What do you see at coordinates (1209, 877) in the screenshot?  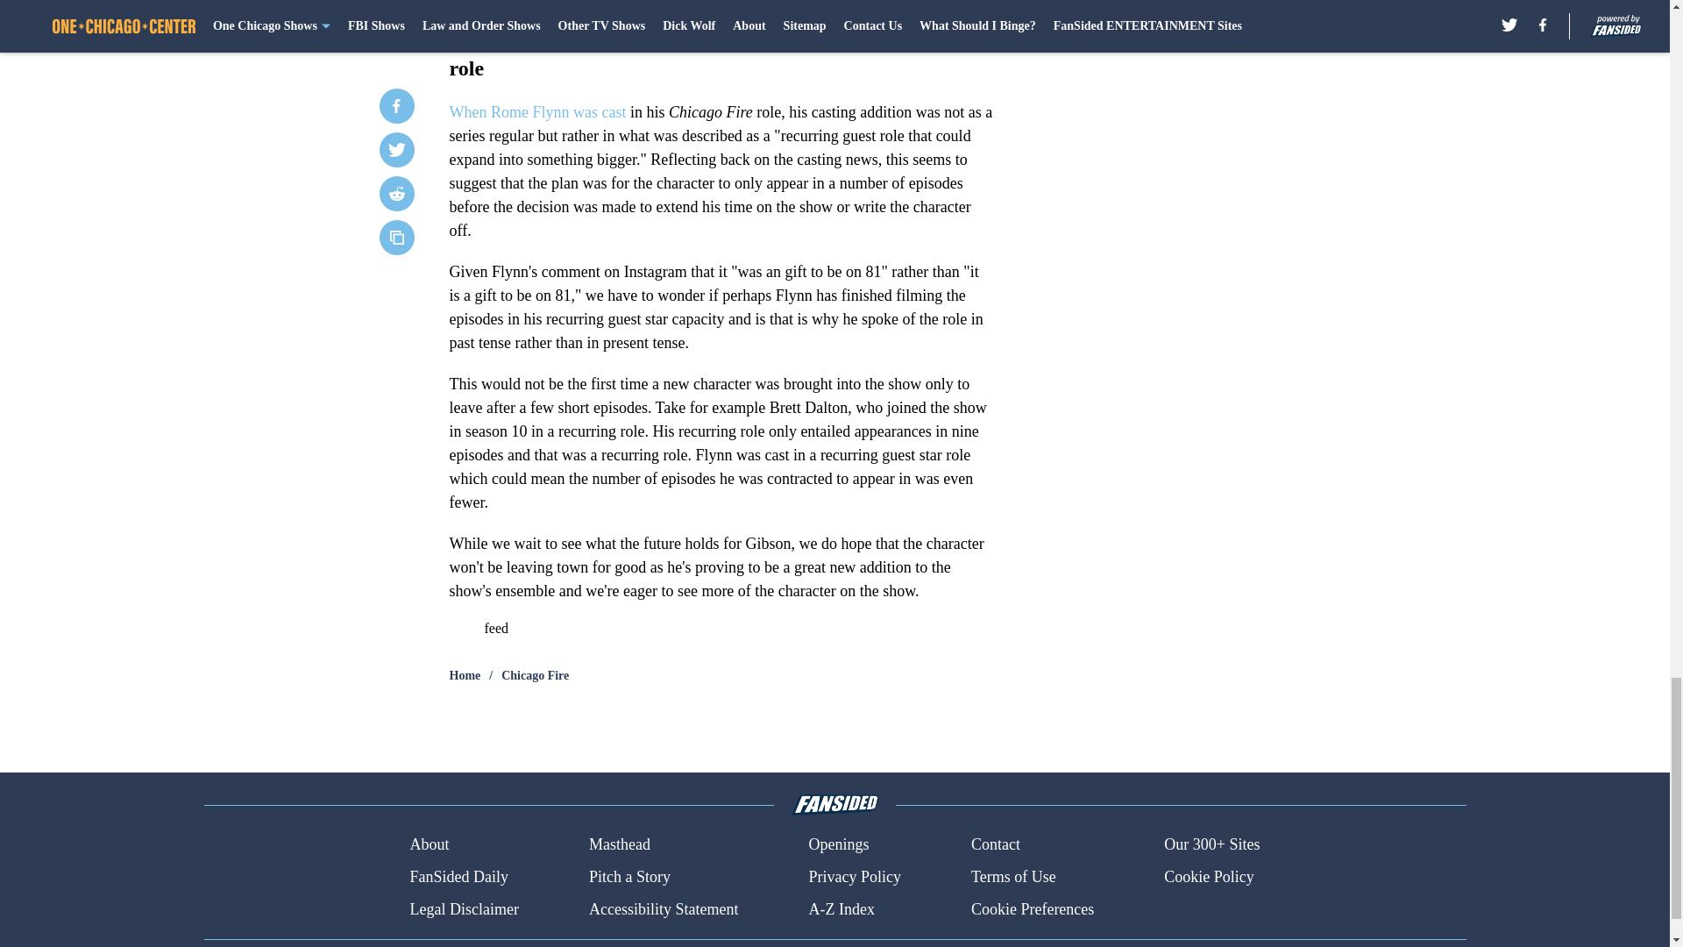 I see `Cookie Policy` at bounding box center [1209, 877].